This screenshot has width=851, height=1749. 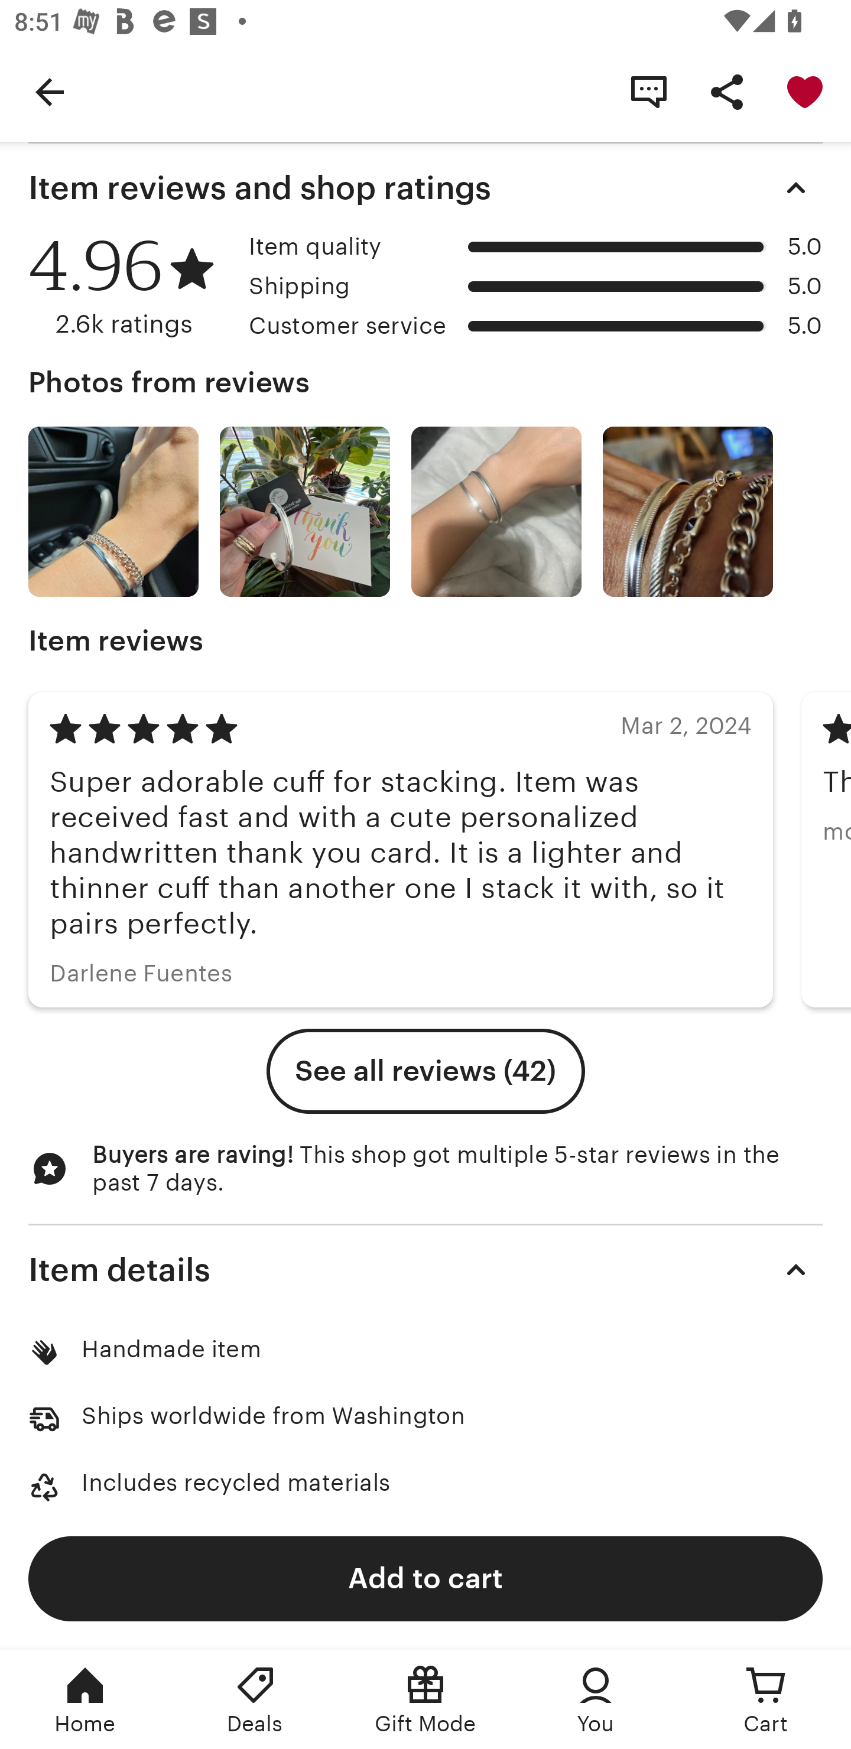 What do you see at coordinates (687, 512) in the screenshot?
I see `Photo from review` at bounding box center [687, 512].